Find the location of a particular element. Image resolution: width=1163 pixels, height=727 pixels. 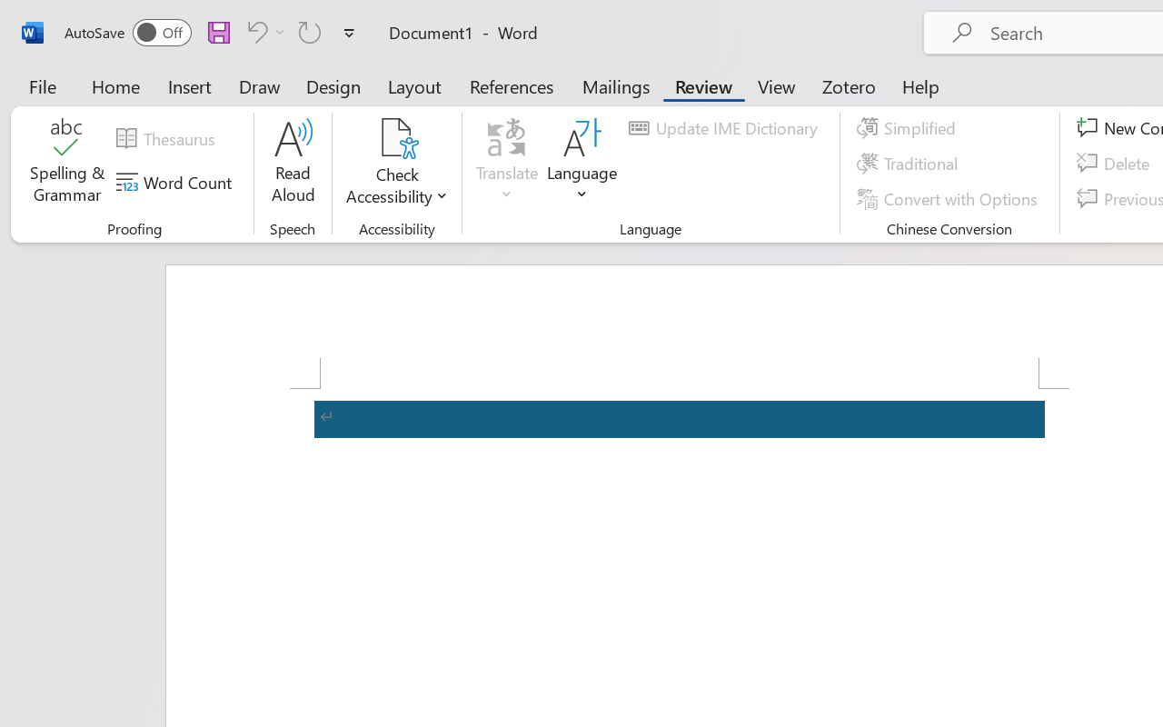

Delete is located at coordinates (1116, 164).